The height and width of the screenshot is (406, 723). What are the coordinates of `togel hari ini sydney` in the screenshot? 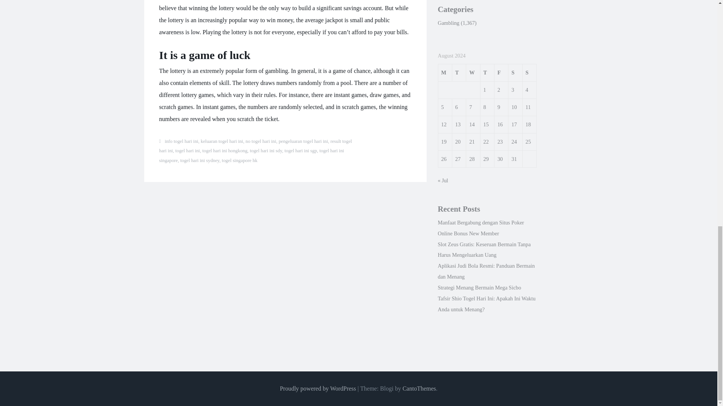 It's located at (200, 161).